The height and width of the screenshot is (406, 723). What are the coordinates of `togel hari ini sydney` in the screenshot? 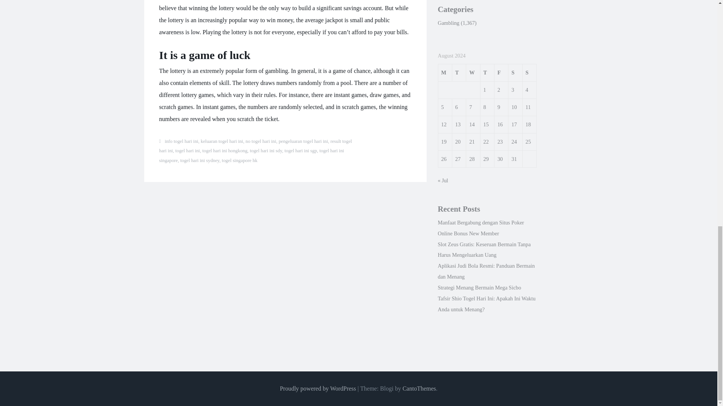 It's located at (200, 161).